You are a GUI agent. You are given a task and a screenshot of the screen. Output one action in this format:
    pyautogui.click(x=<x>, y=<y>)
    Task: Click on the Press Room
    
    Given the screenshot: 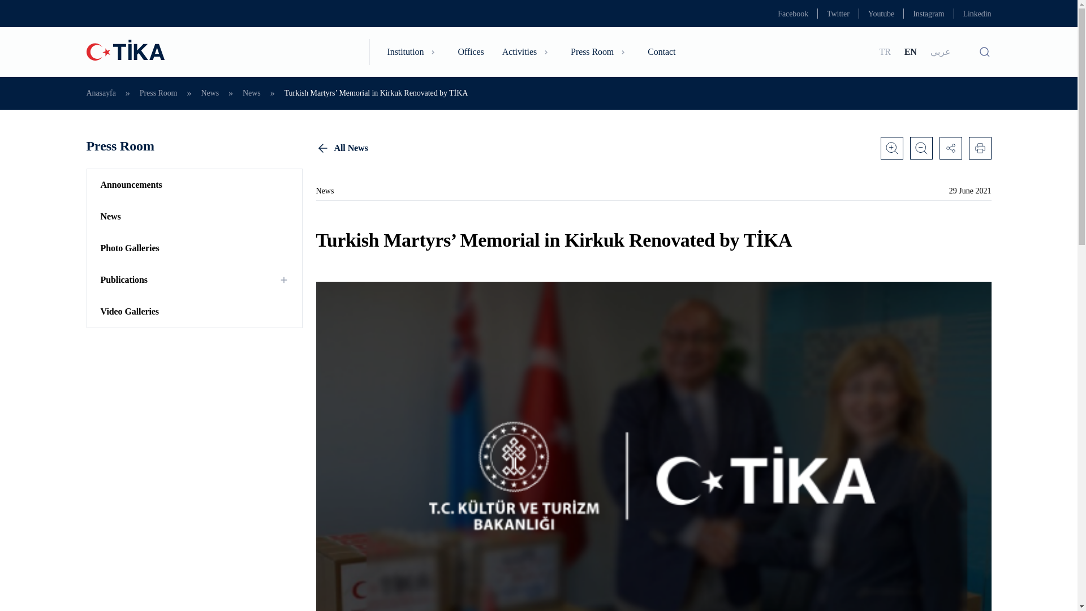 What is the action you would take?
    pyautogui.click(x=653, y=193)
    